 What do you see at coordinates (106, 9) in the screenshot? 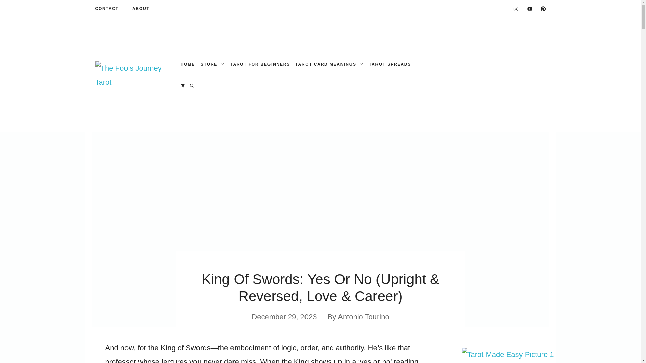
I see `CONTACT` at bounding box center [106, 9].